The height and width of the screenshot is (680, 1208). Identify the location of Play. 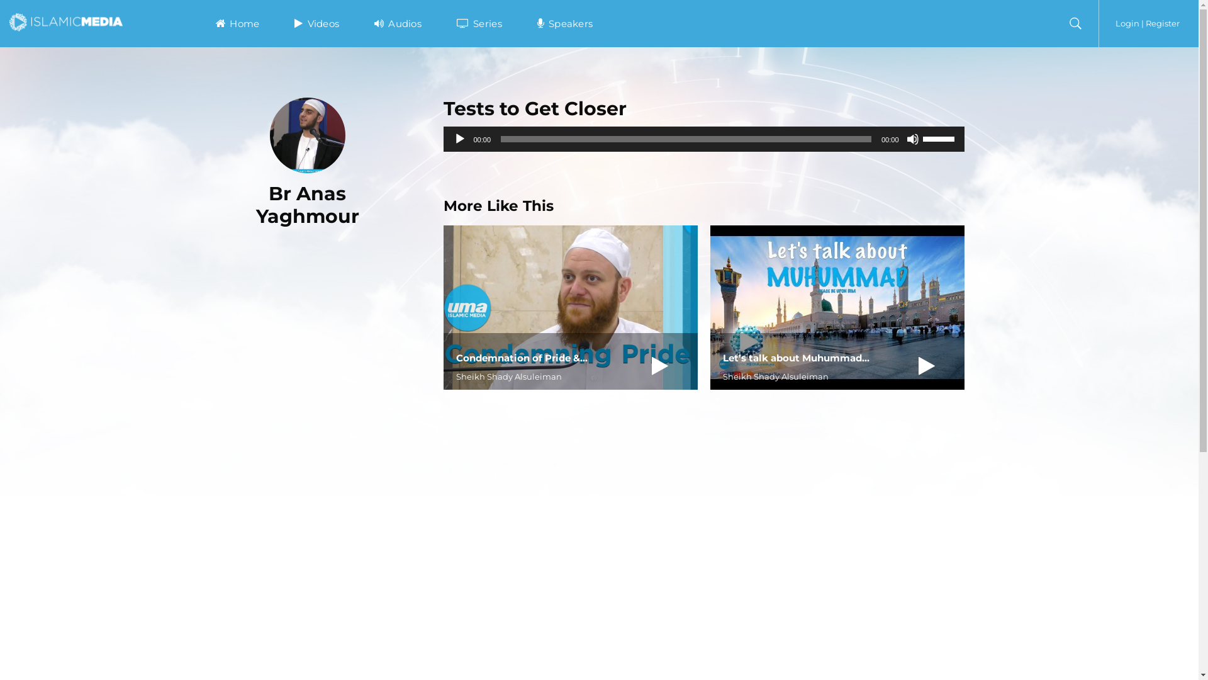
(459, 139).